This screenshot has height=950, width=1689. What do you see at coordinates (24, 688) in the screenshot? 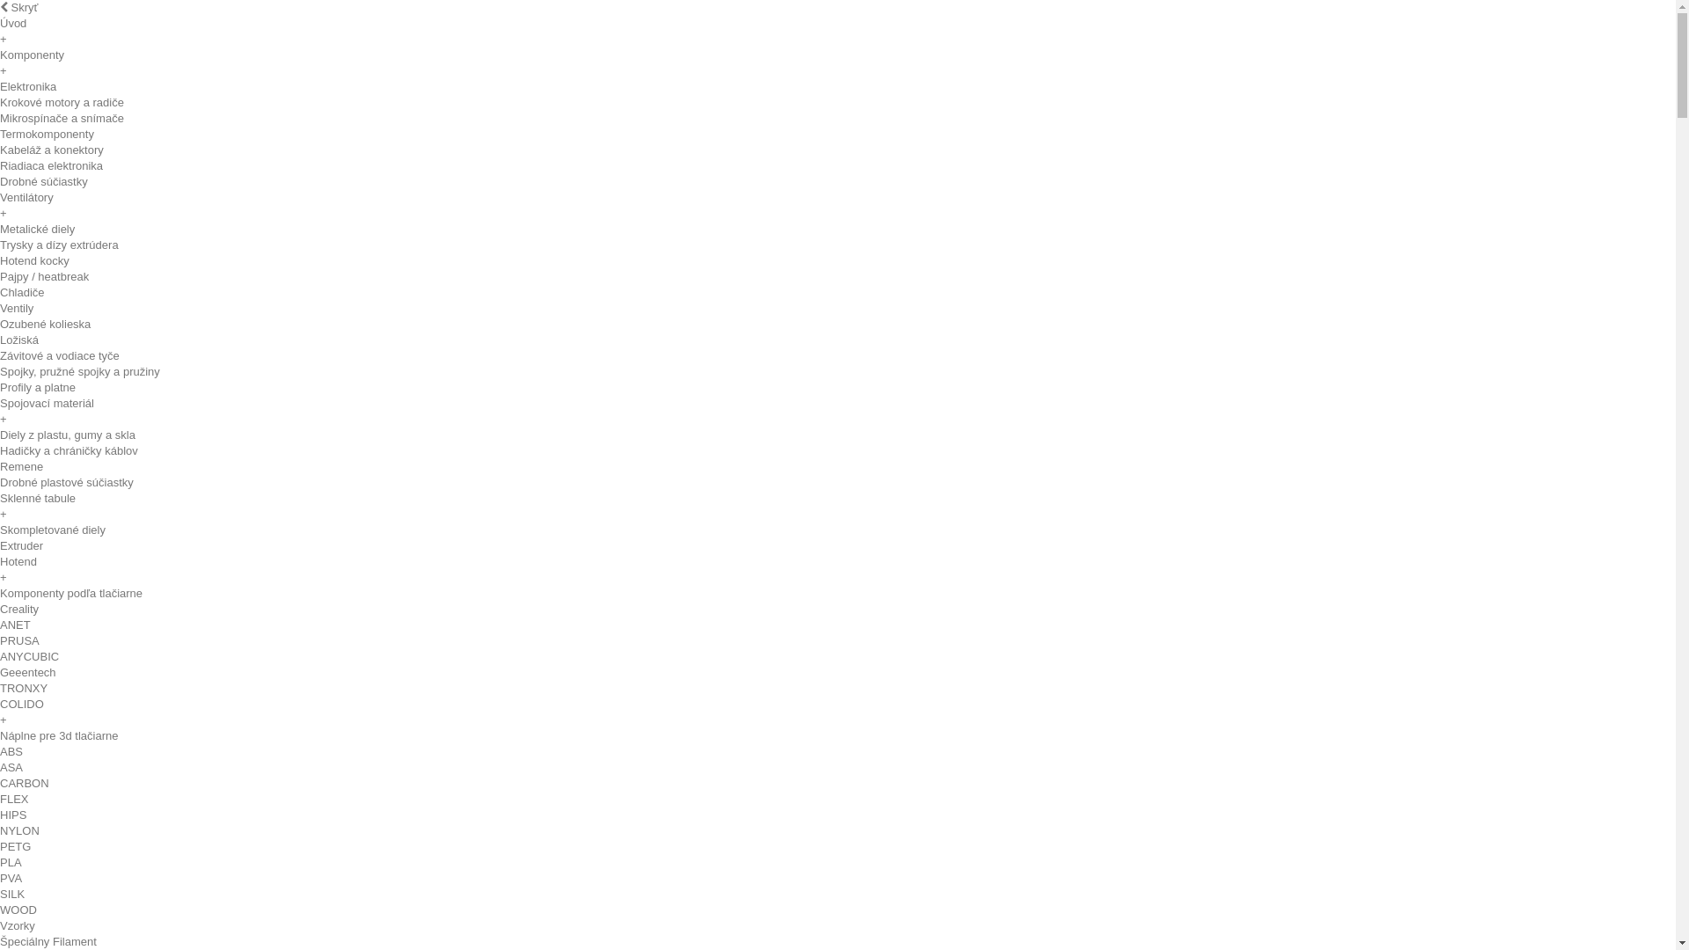
I see `TRONXY` at bounding box center [24, 688].